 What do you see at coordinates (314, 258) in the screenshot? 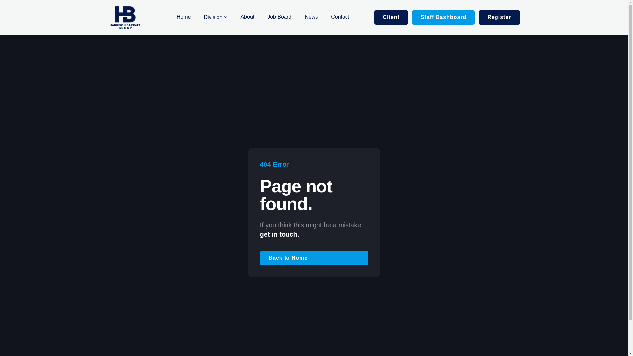
I see `Back to Home` at bounding box center [314, 258].